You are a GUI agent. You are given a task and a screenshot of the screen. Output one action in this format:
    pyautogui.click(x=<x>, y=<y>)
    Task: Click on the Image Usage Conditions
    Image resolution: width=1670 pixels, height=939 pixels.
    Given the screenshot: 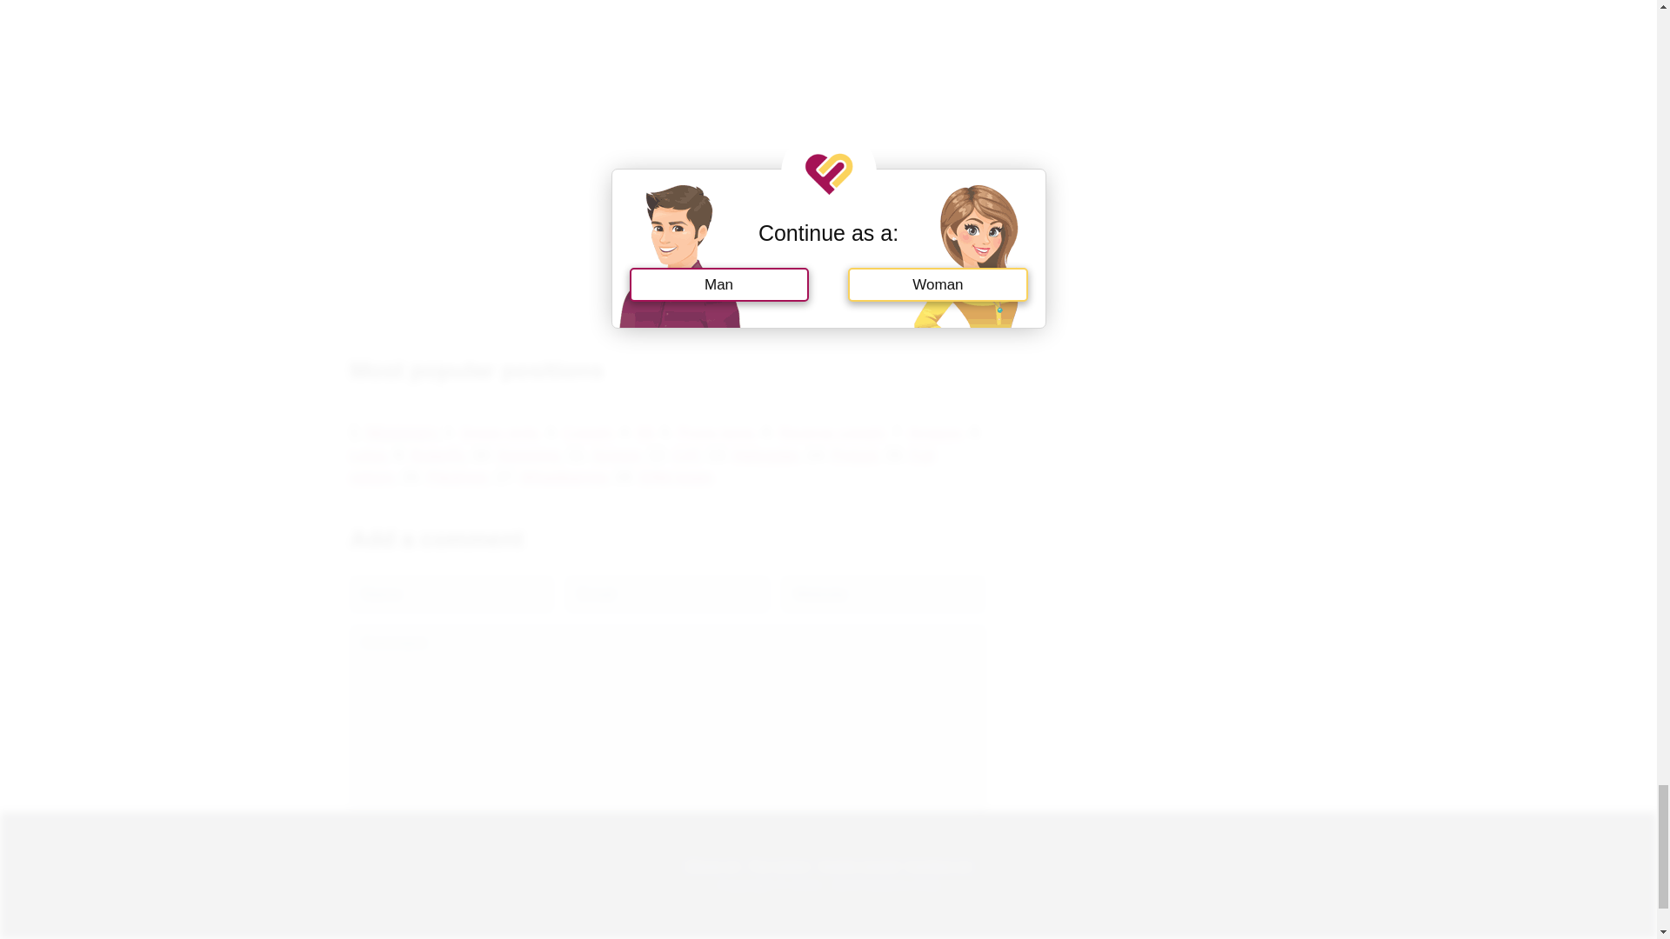 What is the action you would take?
    pyautogui.click(x=859, y=864)
    